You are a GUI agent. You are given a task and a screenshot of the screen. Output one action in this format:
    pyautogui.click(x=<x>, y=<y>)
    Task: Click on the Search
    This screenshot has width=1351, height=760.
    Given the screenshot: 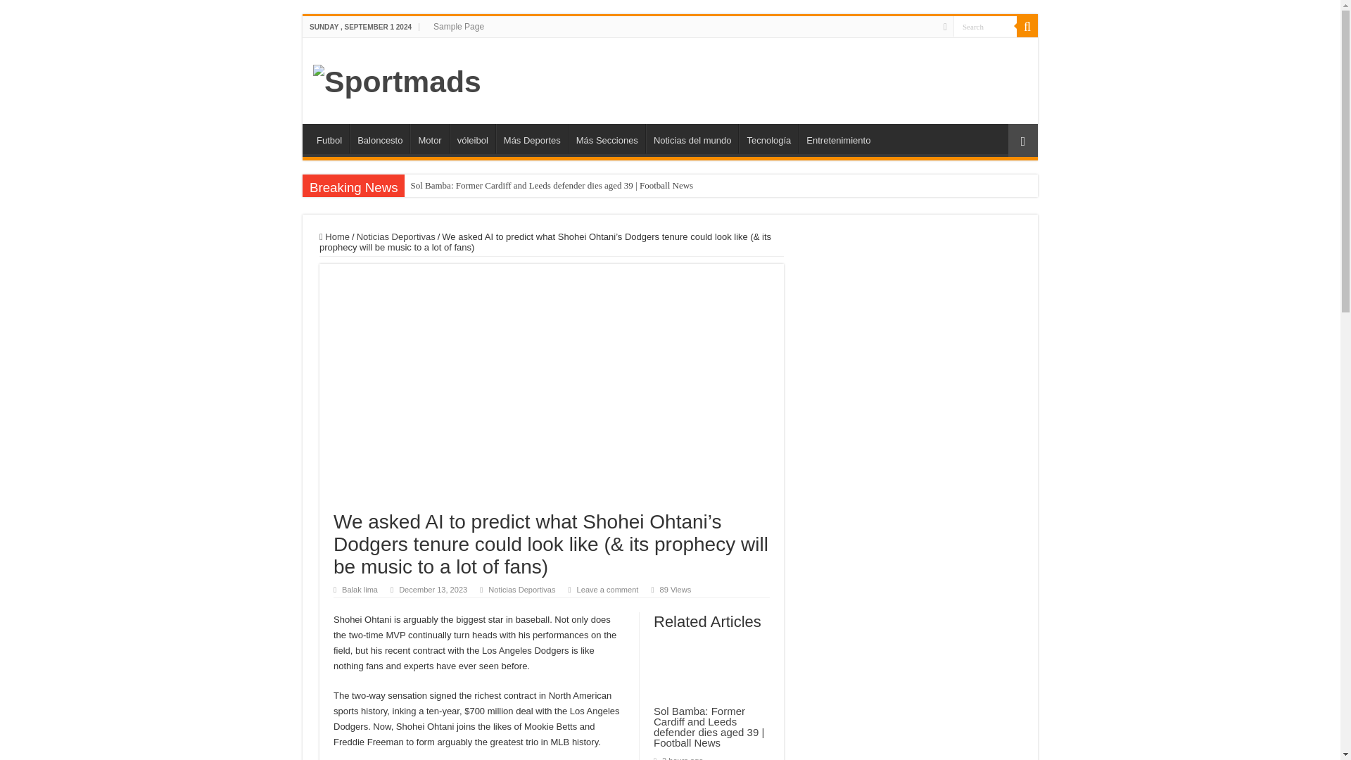 What is the action you would take?
    pyautogui.click(x=985, y=25)
    